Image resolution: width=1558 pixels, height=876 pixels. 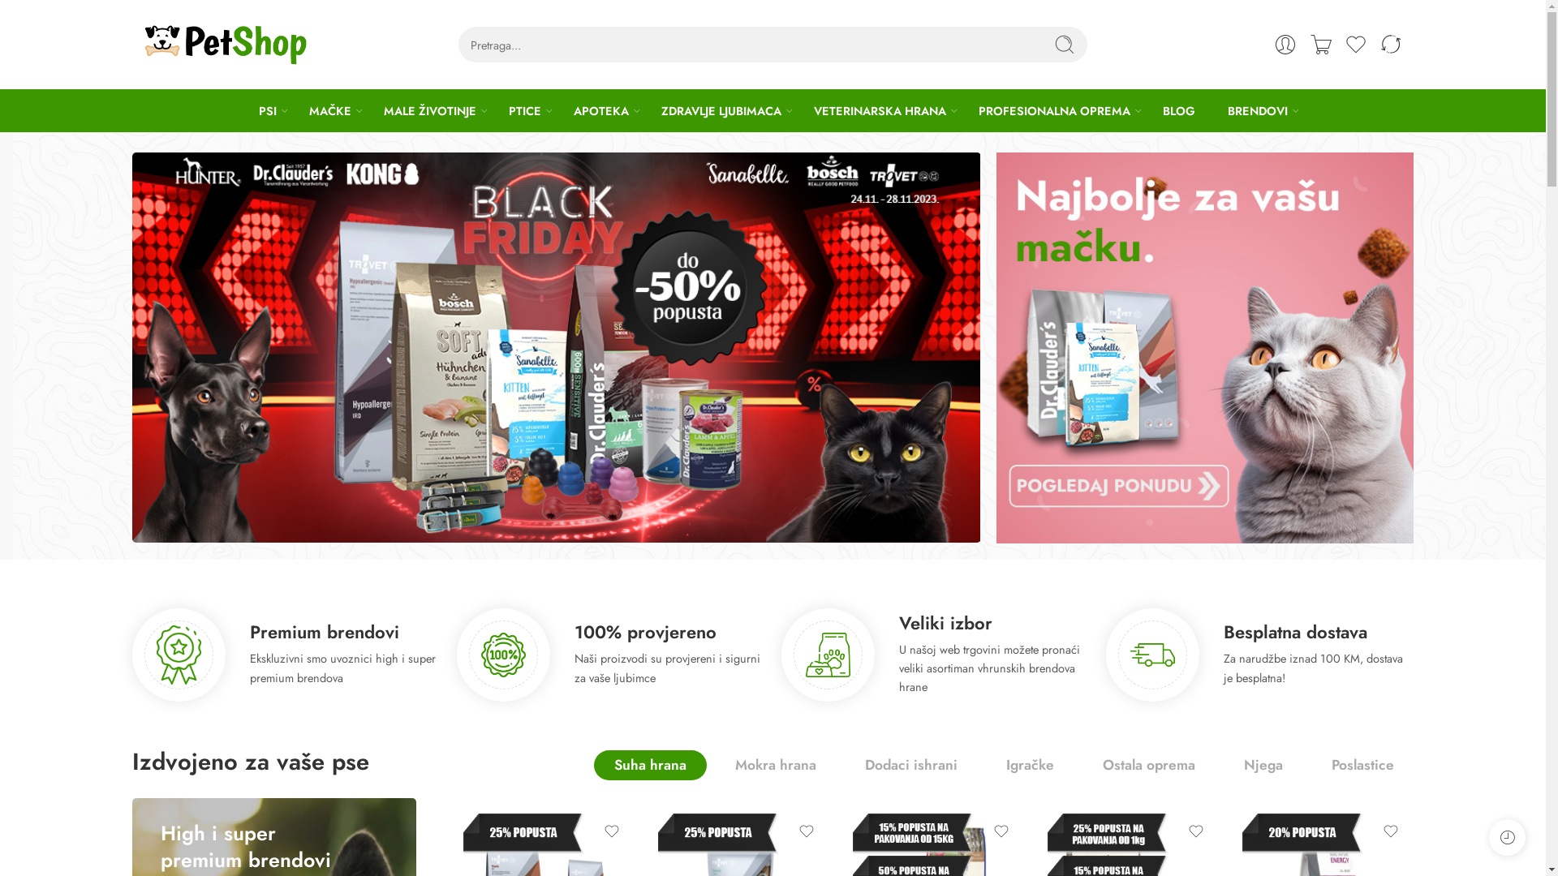 I want to click on VETERINARSKA HRANA, so click(x=880, y=110).